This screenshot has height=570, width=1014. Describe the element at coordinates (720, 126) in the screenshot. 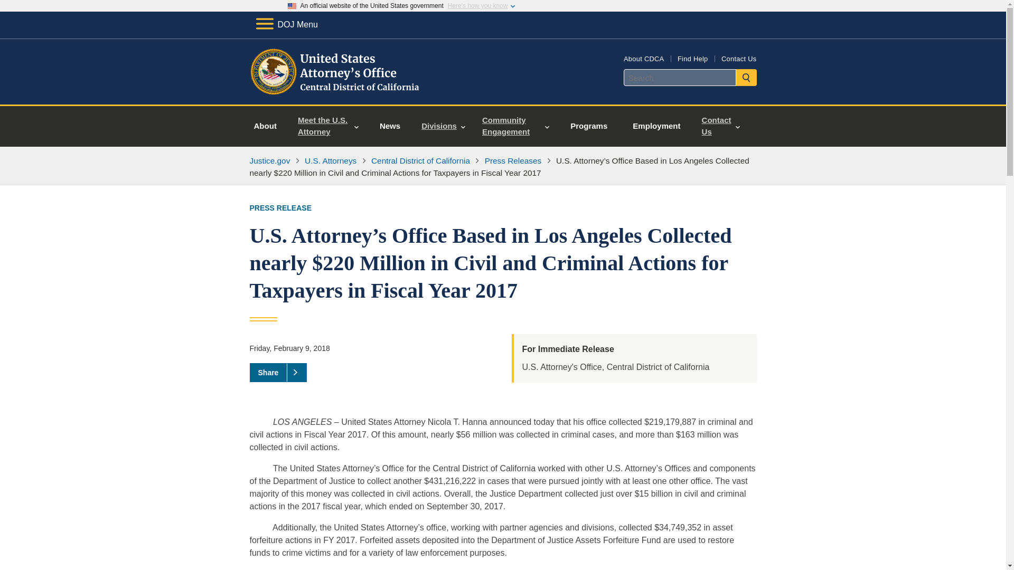

I see `Contact Us` at that location.